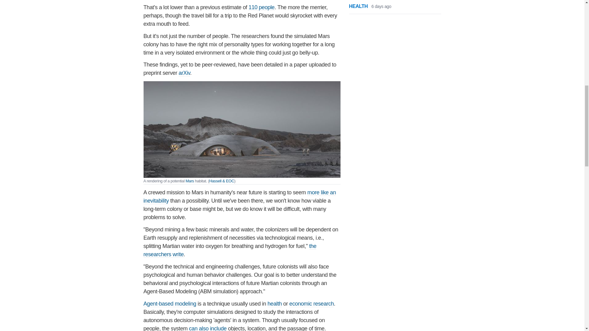  I want to click on arXiv, so click(184, 73).